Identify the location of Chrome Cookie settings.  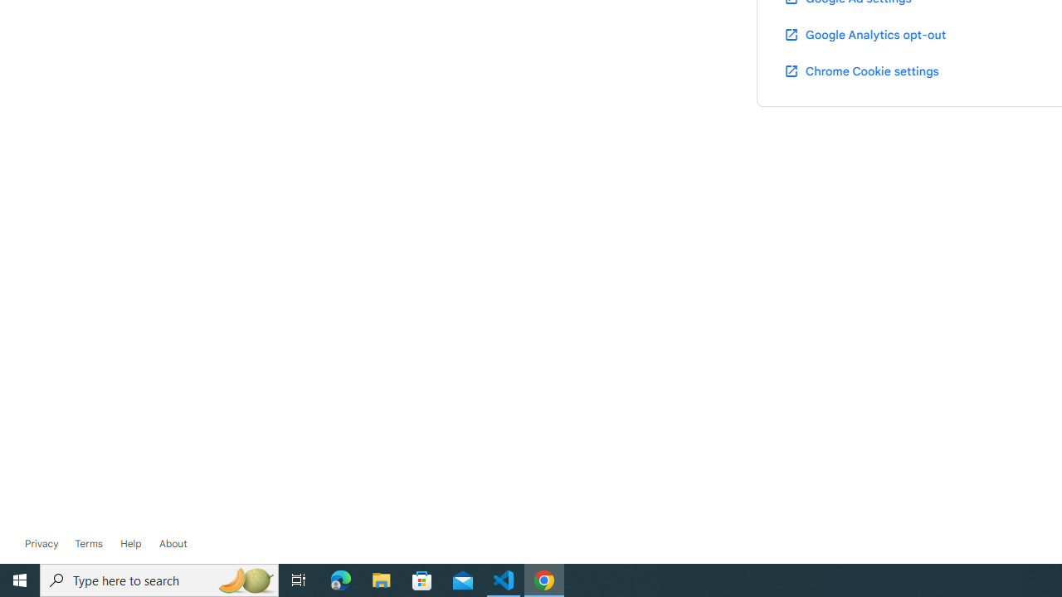
(861, 70).